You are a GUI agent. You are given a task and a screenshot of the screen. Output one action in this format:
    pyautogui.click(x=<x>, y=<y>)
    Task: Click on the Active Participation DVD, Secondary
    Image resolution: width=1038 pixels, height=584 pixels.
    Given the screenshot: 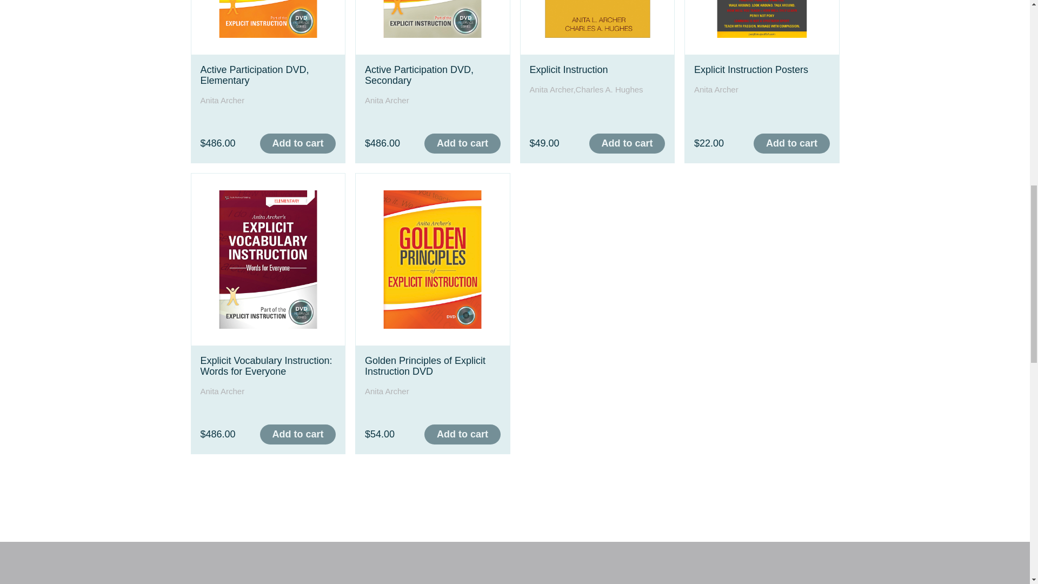 What is the action you would take?
    pyautogui.click(x=419, y=75)
    